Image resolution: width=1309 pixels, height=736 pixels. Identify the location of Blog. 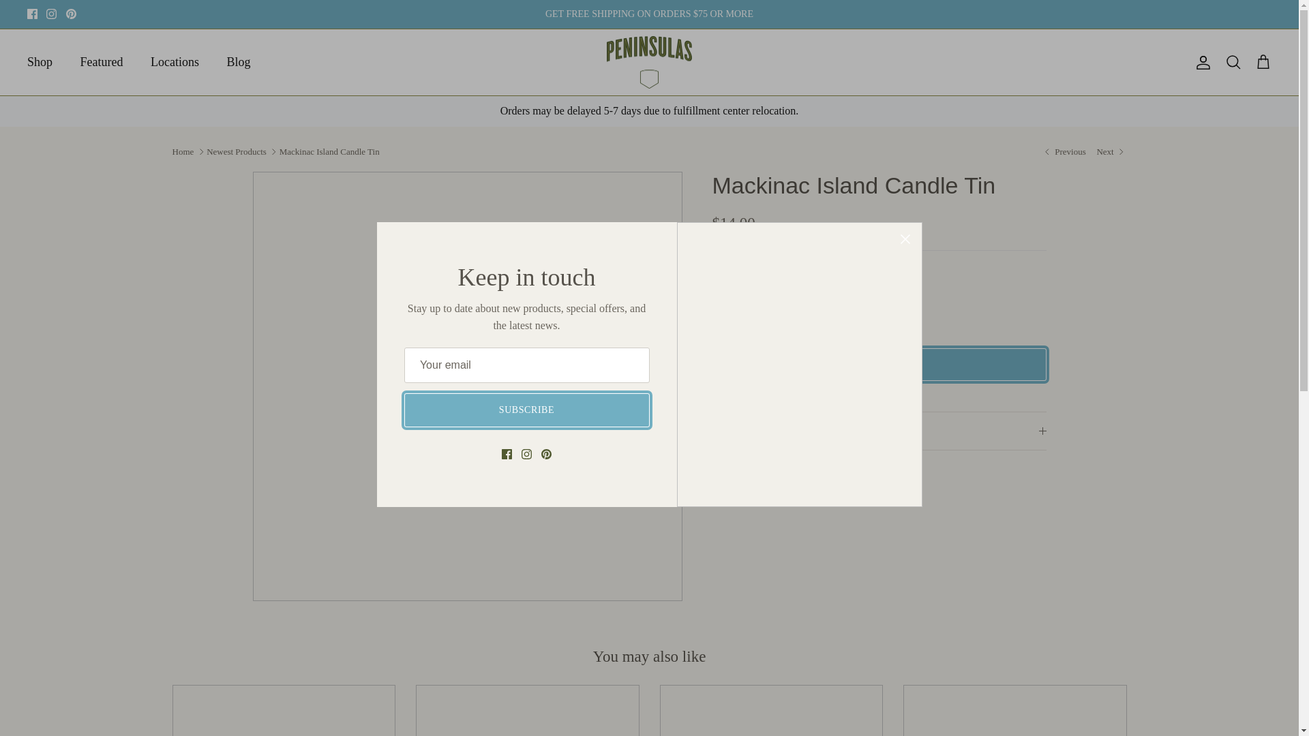
(239, 63).